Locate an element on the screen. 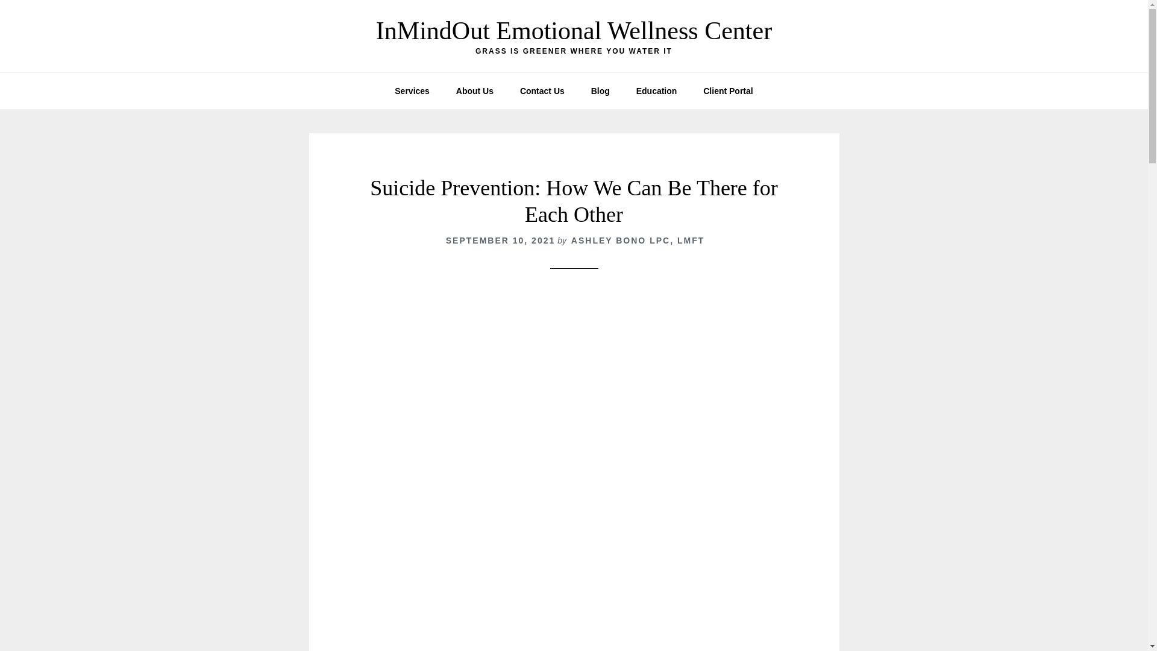  Contact Us is located at coordinates (542, 90).